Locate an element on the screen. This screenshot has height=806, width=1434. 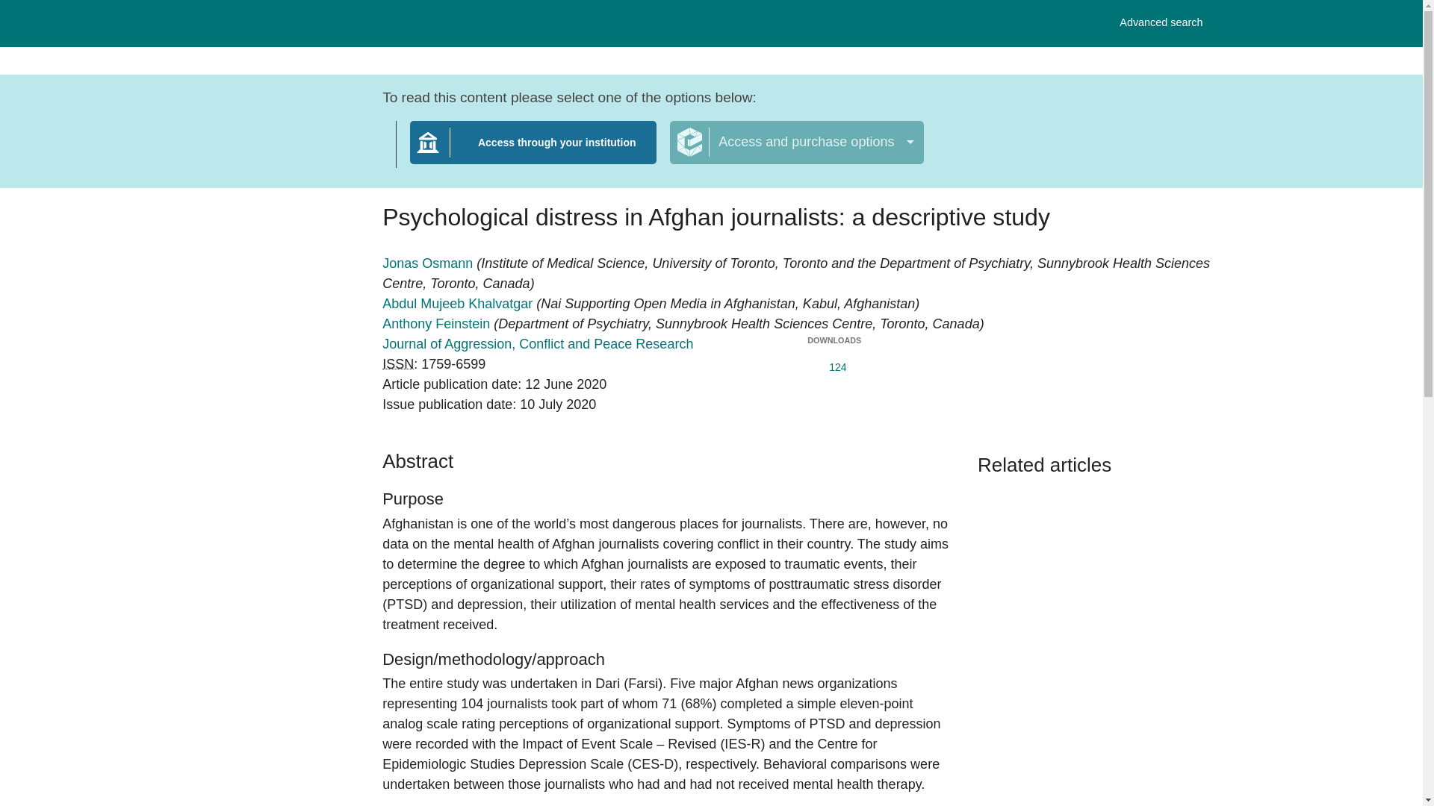
This item has been downloaded 124 times since 2020. is located at coordinates (834, 364).